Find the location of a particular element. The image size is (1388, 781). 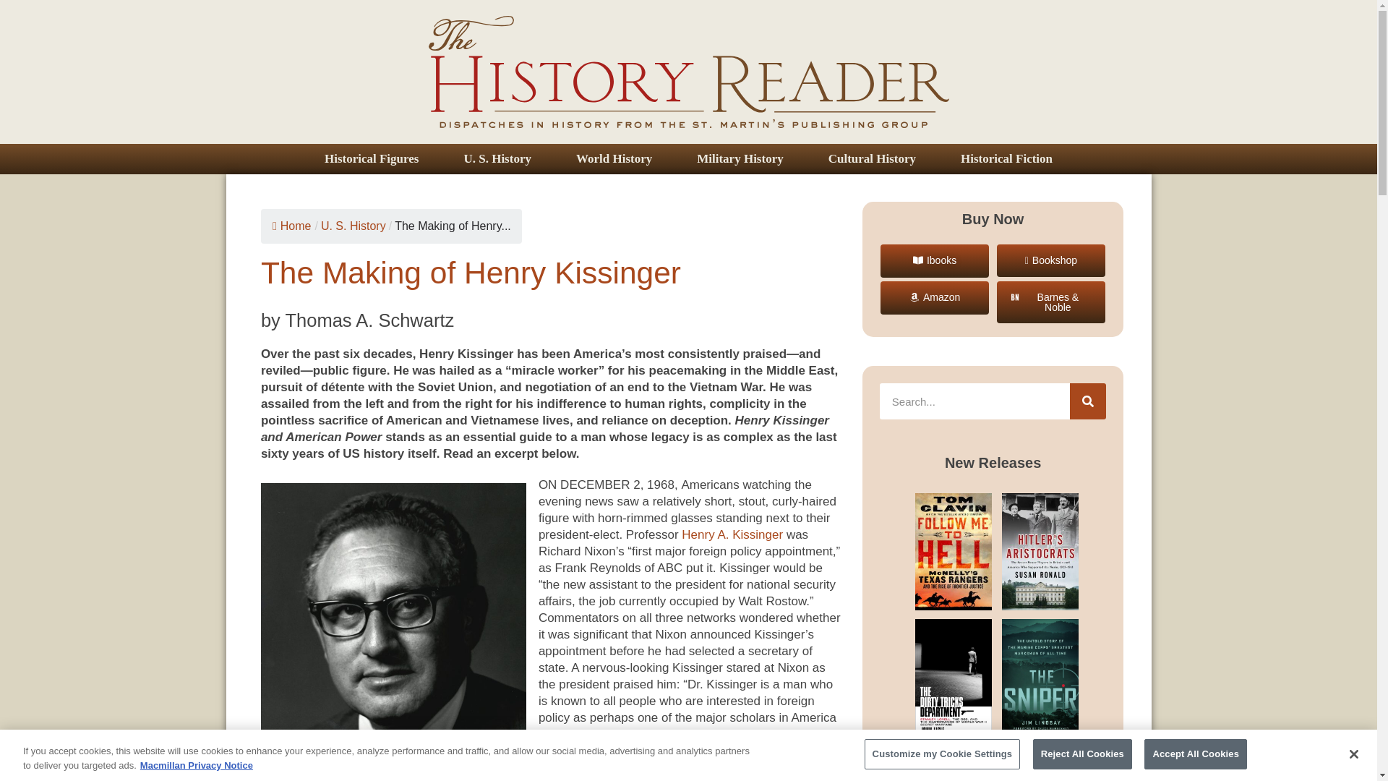

Henry A. Kissinger is located at coordinates (732, 535).